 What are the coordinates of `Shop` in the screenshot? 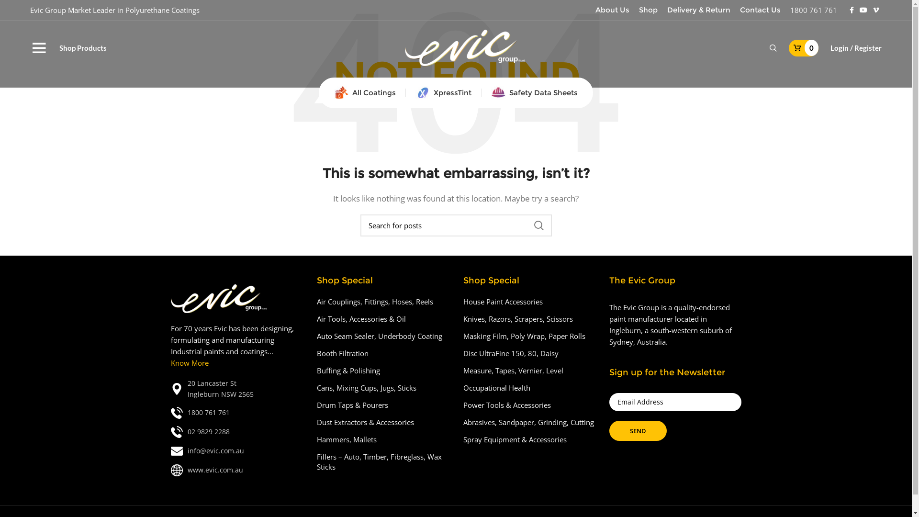 It's located at (648, 10).